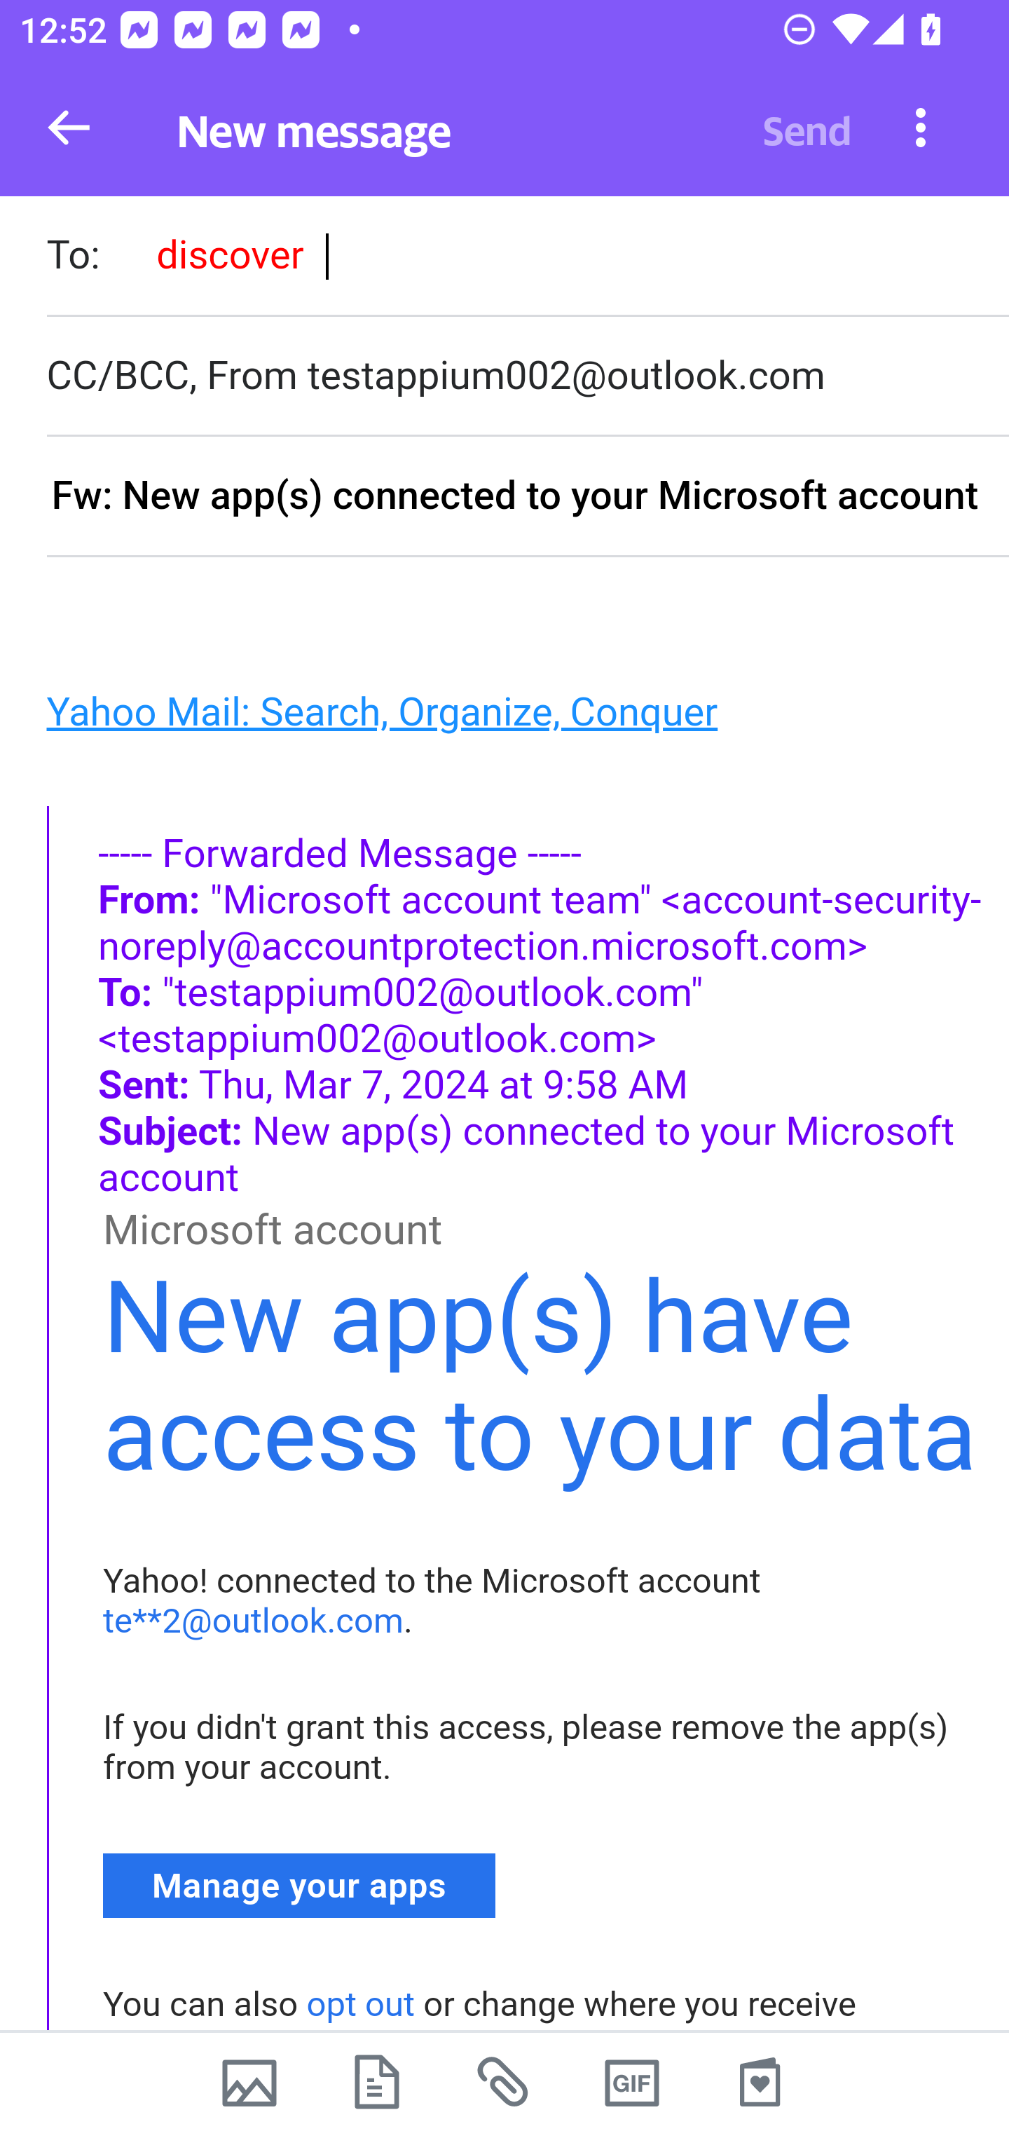  I want to click on Camera photos, so click(249, 2082).